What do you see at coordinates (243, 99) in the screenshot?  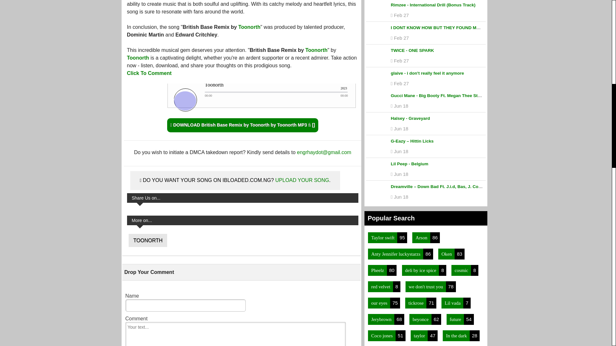 I see `Music Player` at bounding box center [243, 99].